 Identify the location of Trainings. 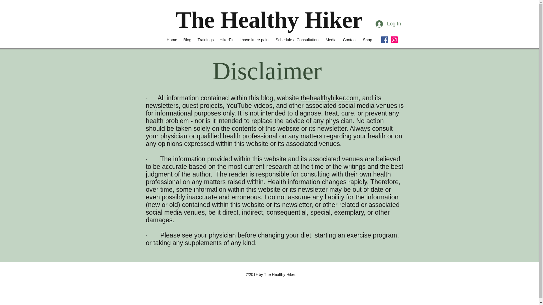
(205, 40).